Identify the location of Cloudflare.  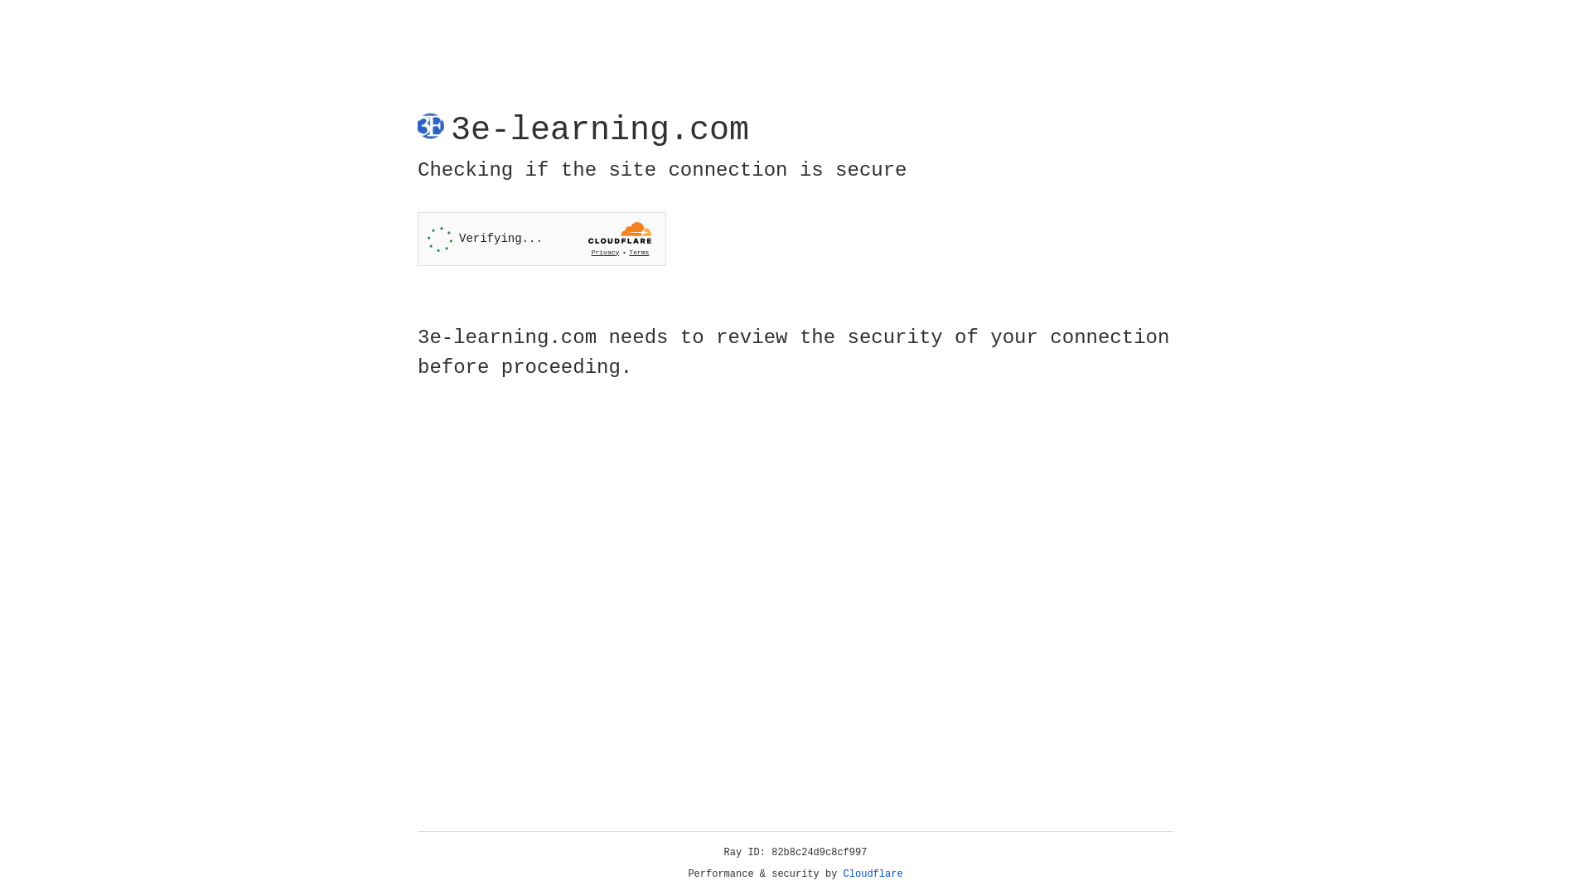
(873, 874).